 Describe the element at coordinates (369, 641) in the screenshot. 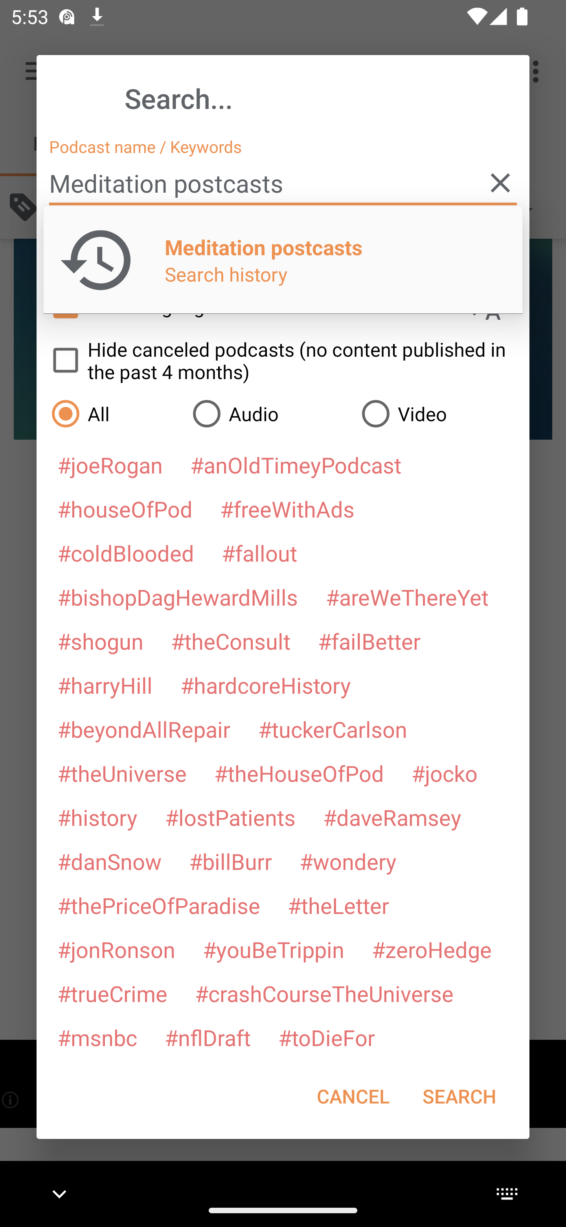

I see `#failBetter` at that location.